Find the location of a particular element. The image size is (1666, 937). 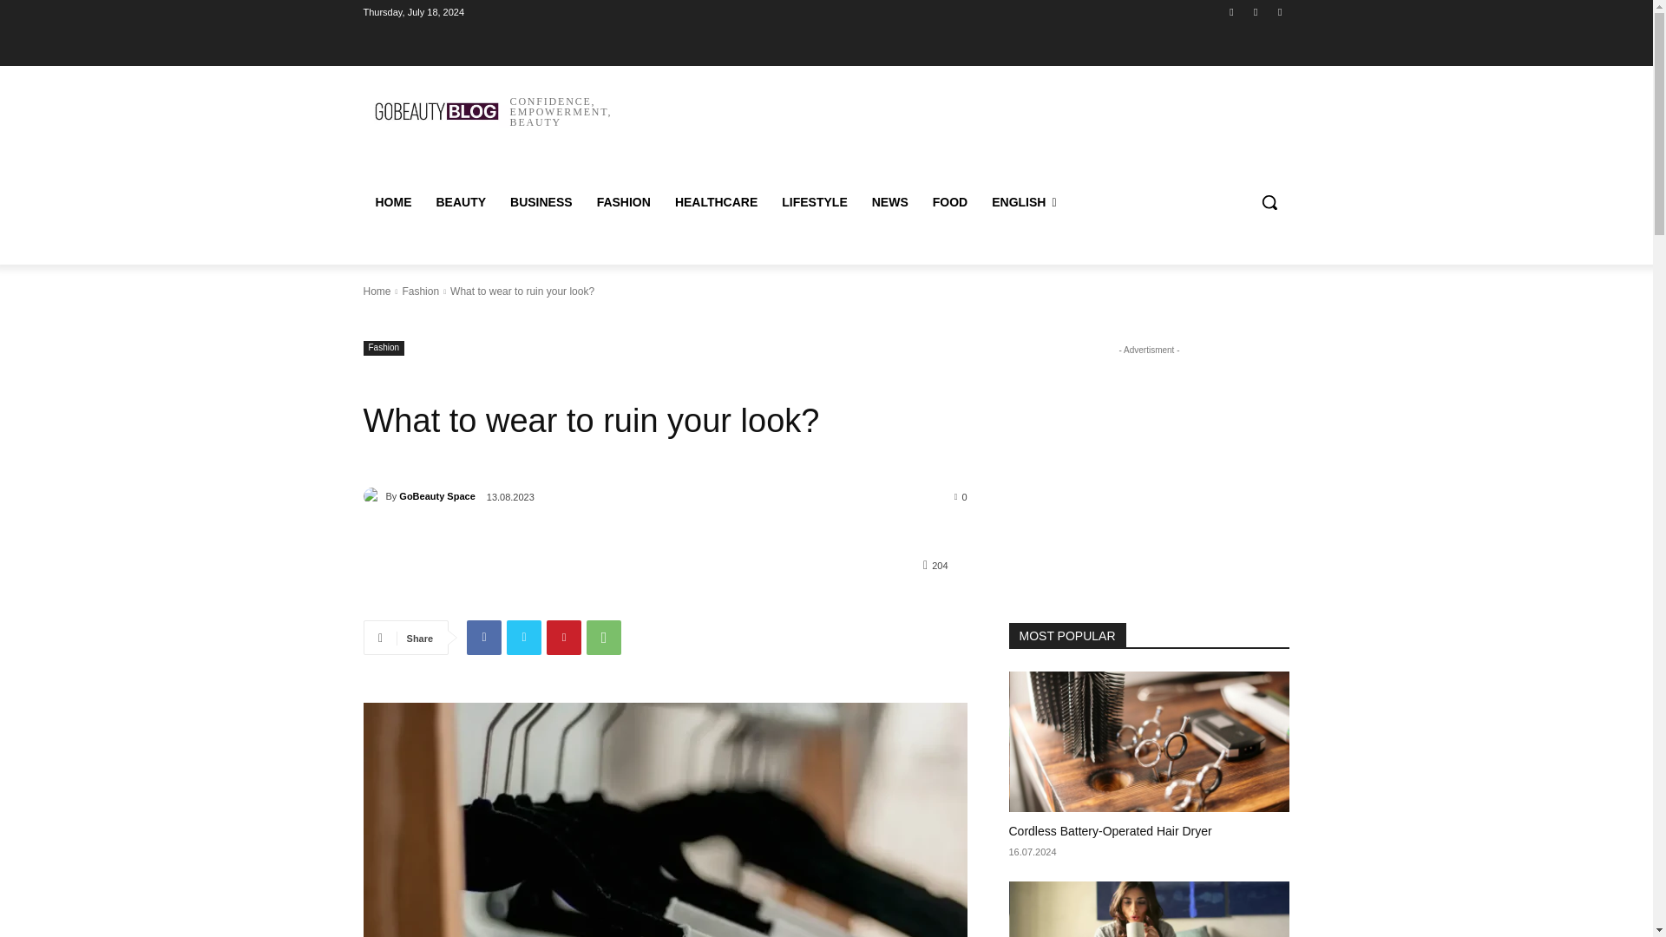

Instagram is located at coordinates (1256, 11).